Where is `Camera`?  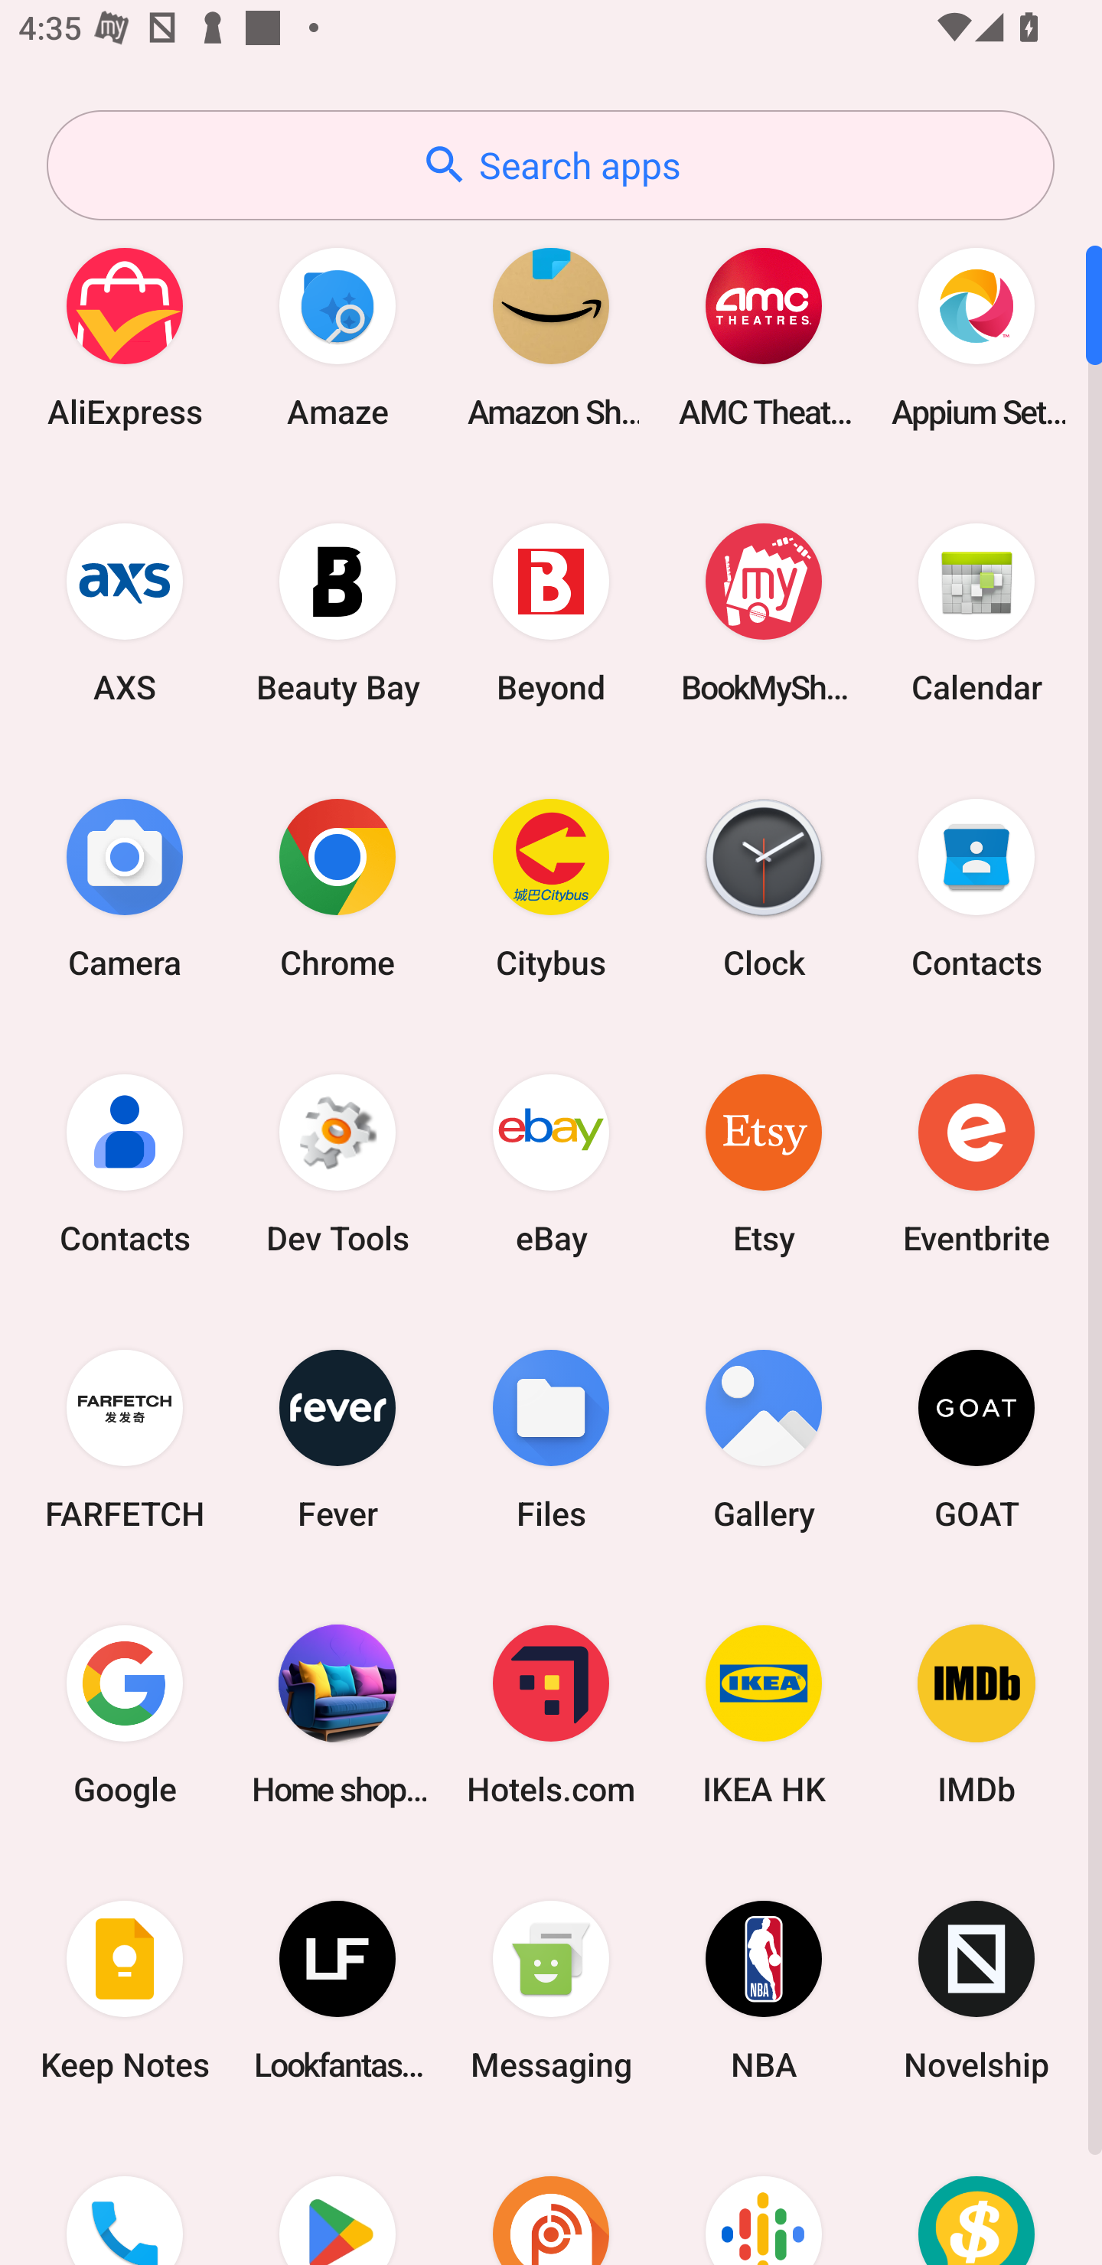 Camera is located at coordinates (125, 888).